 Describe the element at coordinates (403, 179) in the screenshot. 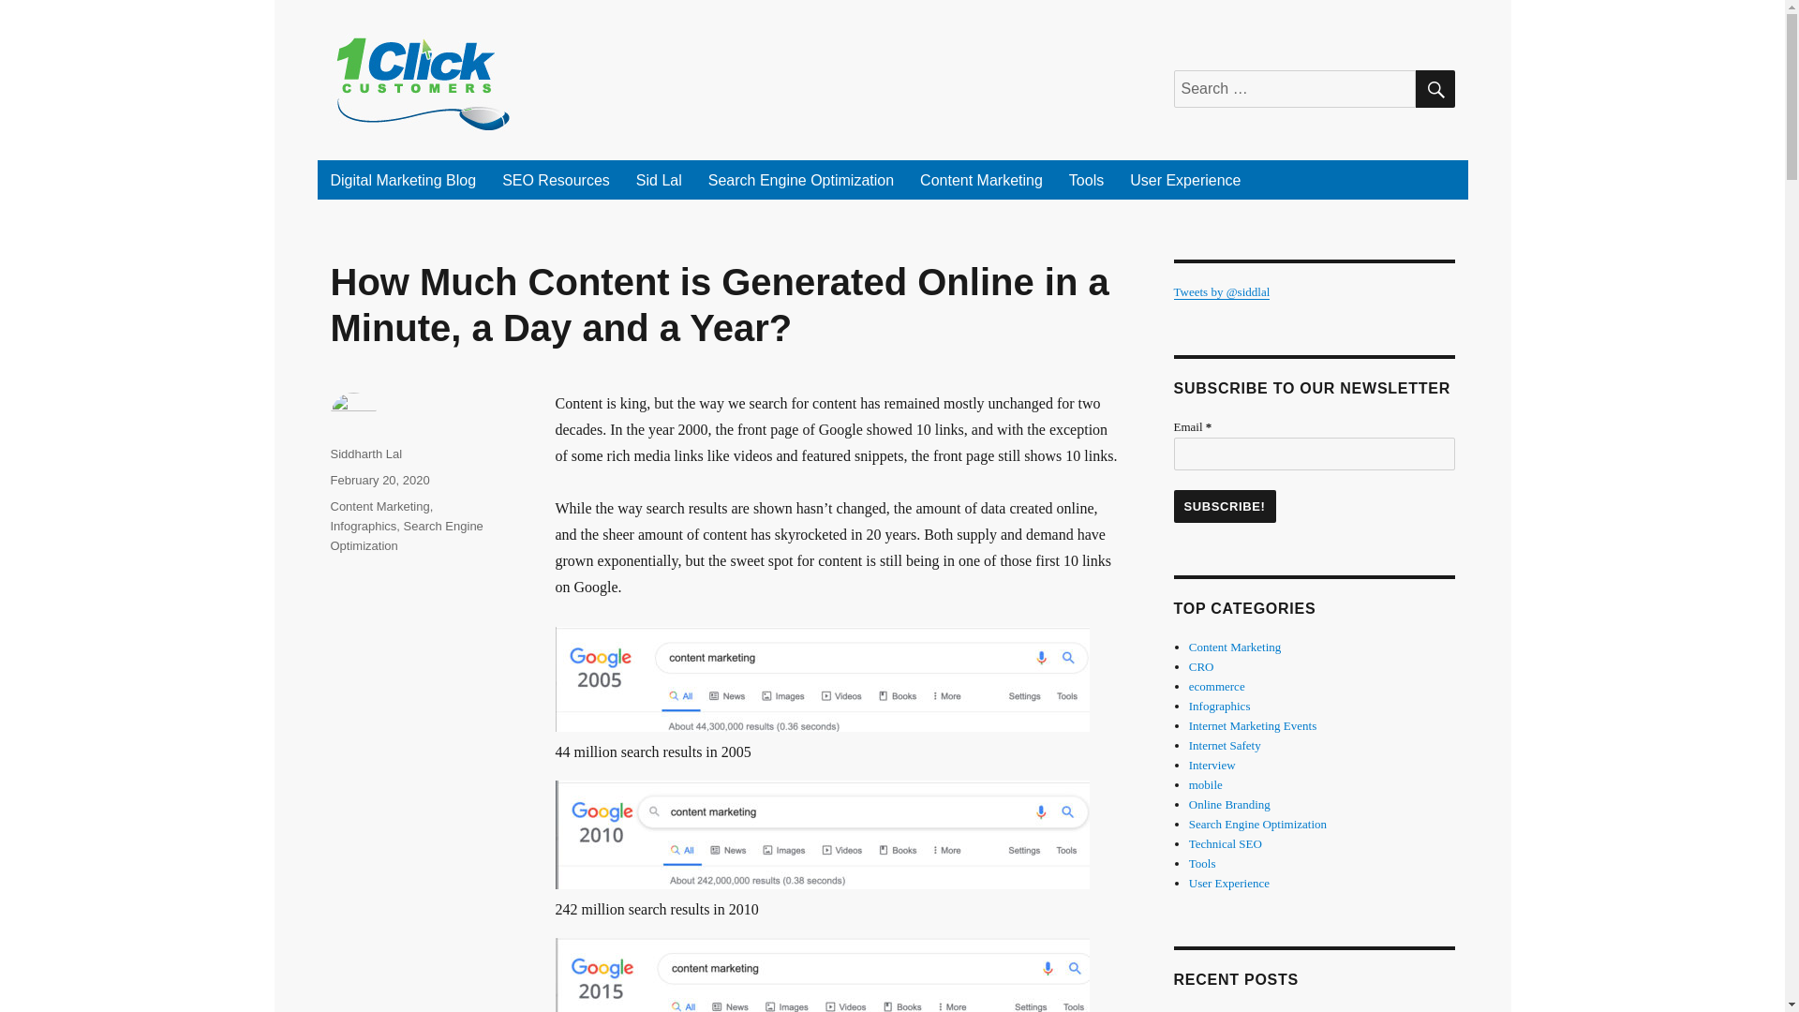

I see `Digital Marketing Blog` at that location.